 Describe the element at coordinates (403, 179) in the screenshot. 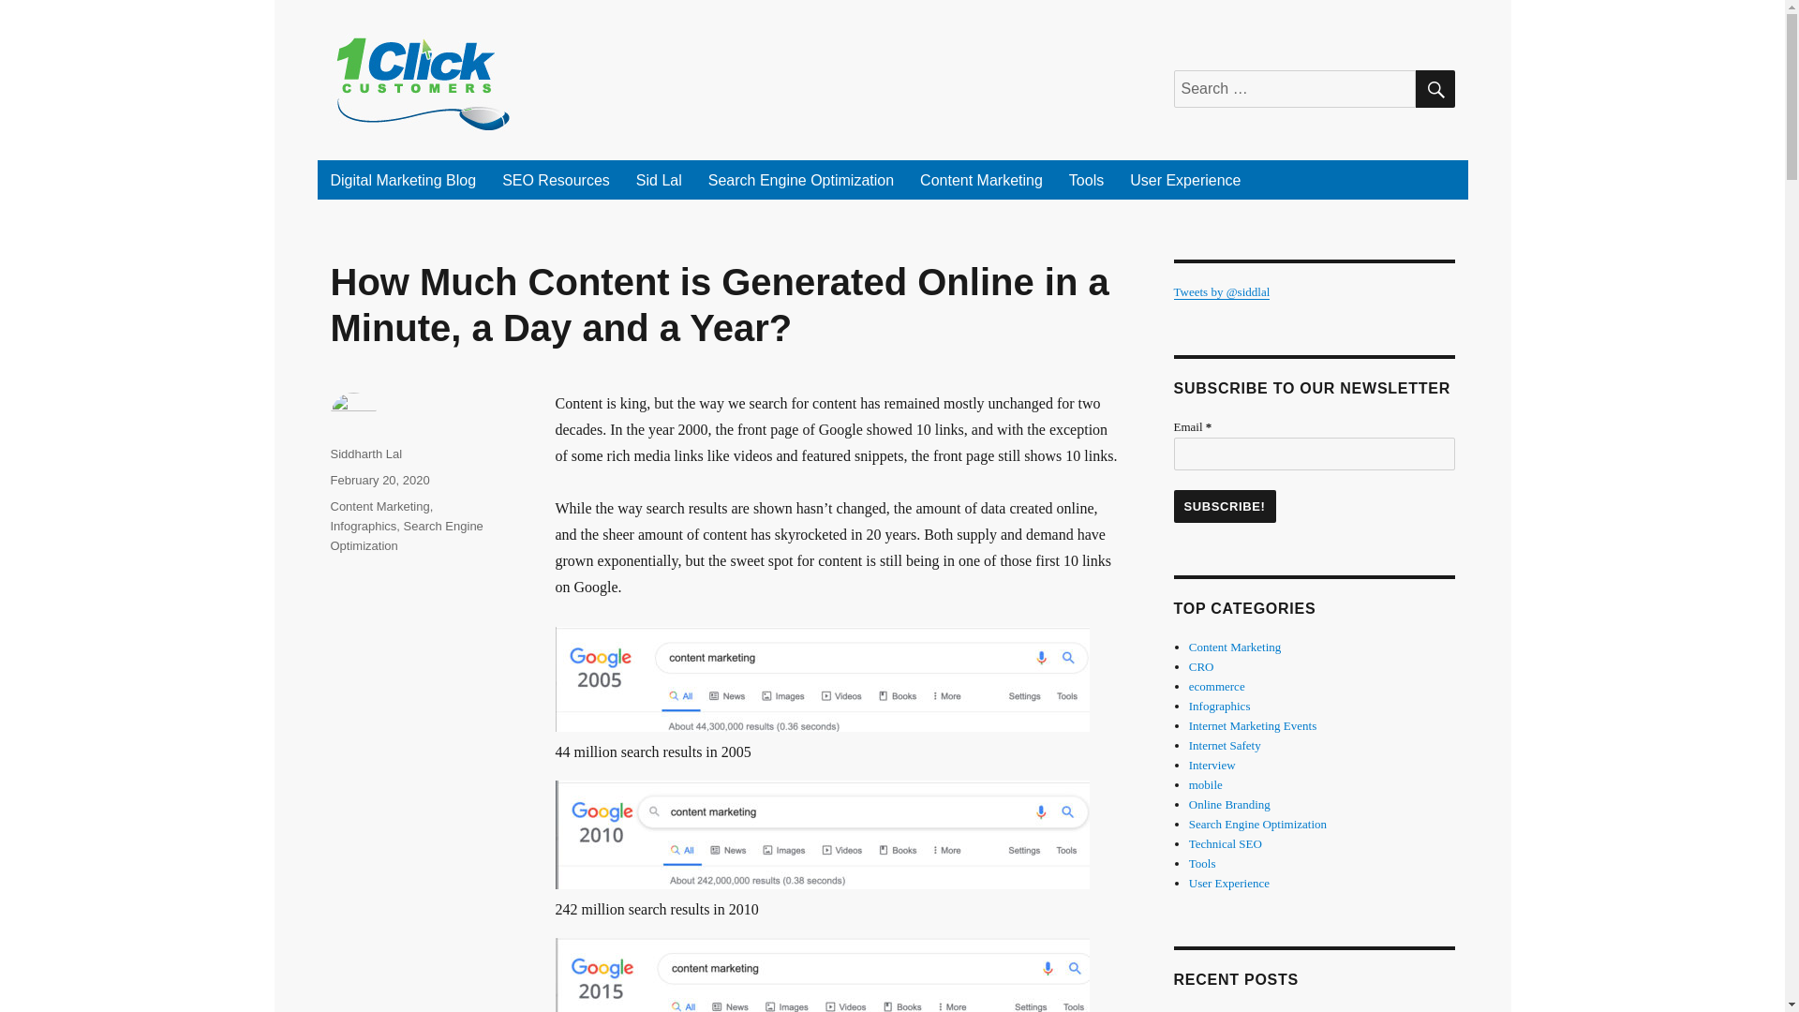

I see `Digital Marketing Blog` at that location.